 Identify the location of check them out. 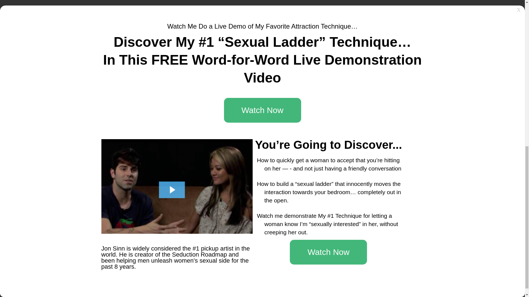
(183, 133).